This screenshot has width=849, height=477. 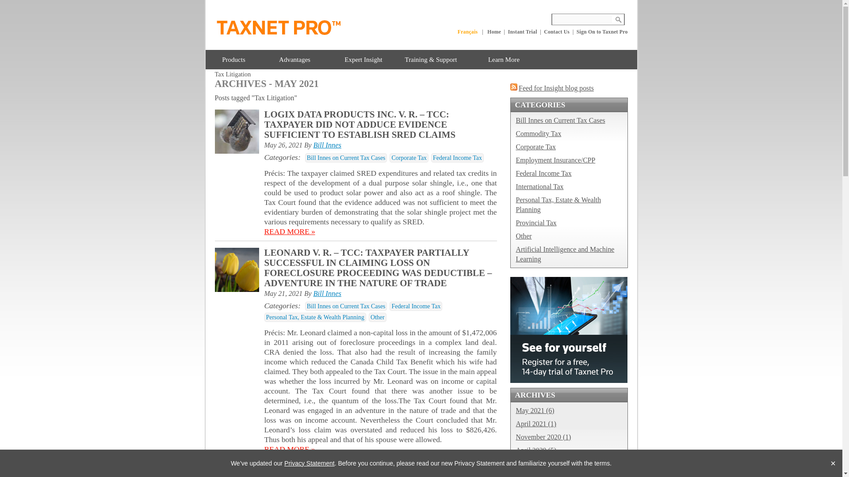 What do you see at coordinates (557, 32) in the screenshot?
I see `Contact Us` at bounding box center [557, 32].